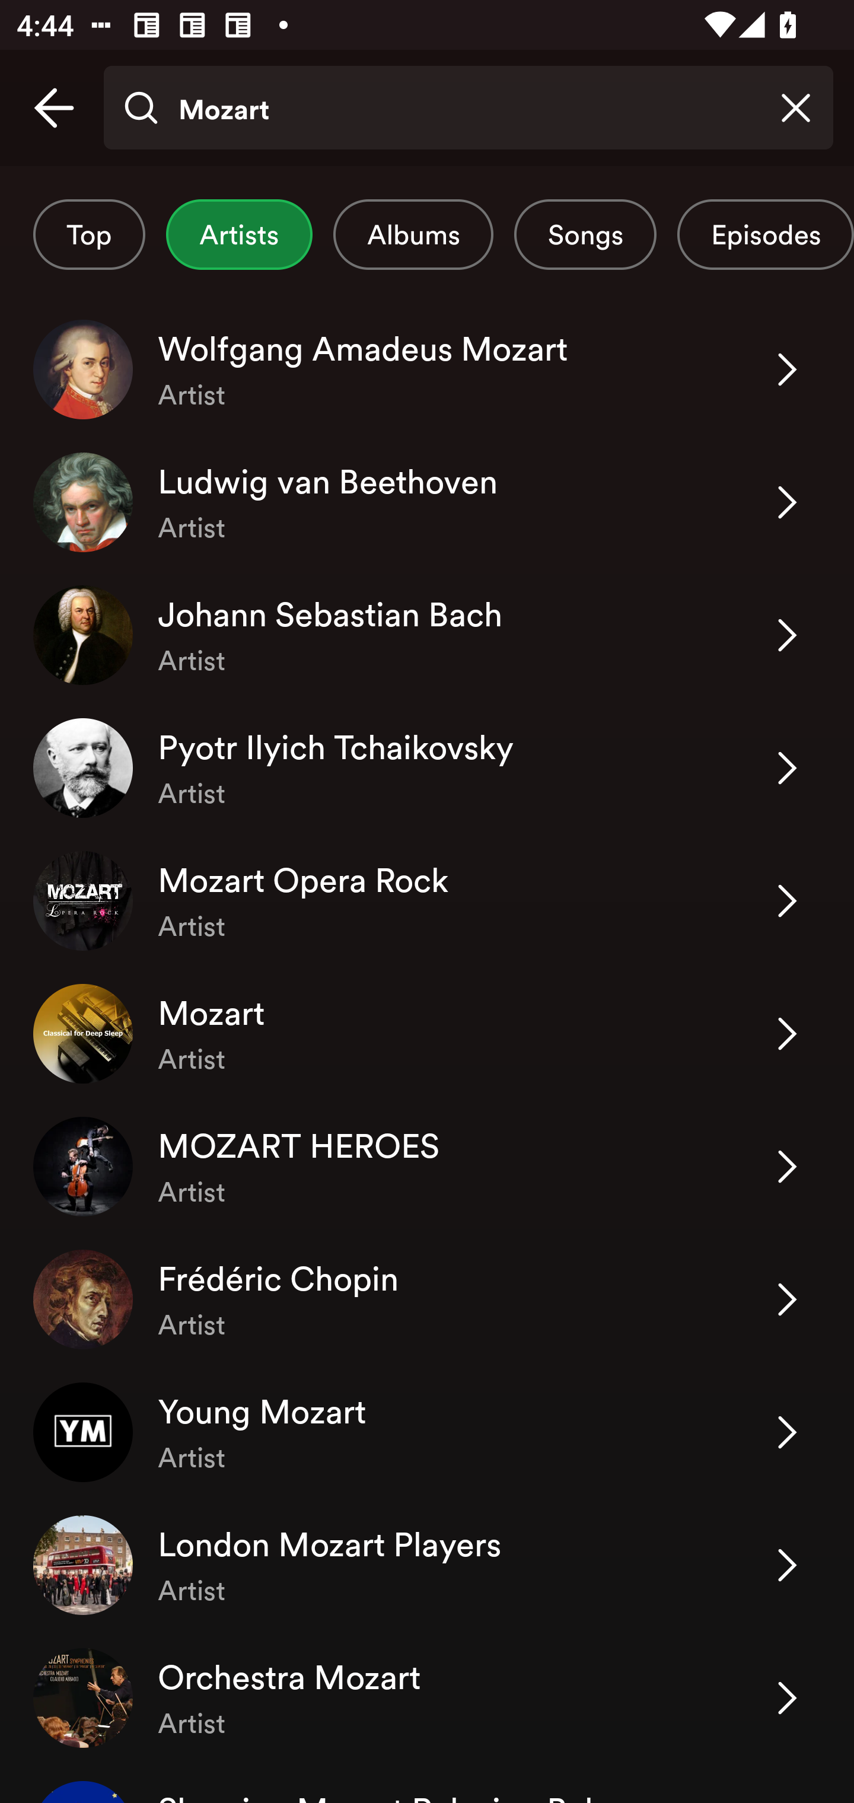 Image resolution: width=854 pixels, height=1803 pixels. Describe the element at coordinates (427, 1565) in the screenshot. I see `London Mozart Players Artist` at that location.